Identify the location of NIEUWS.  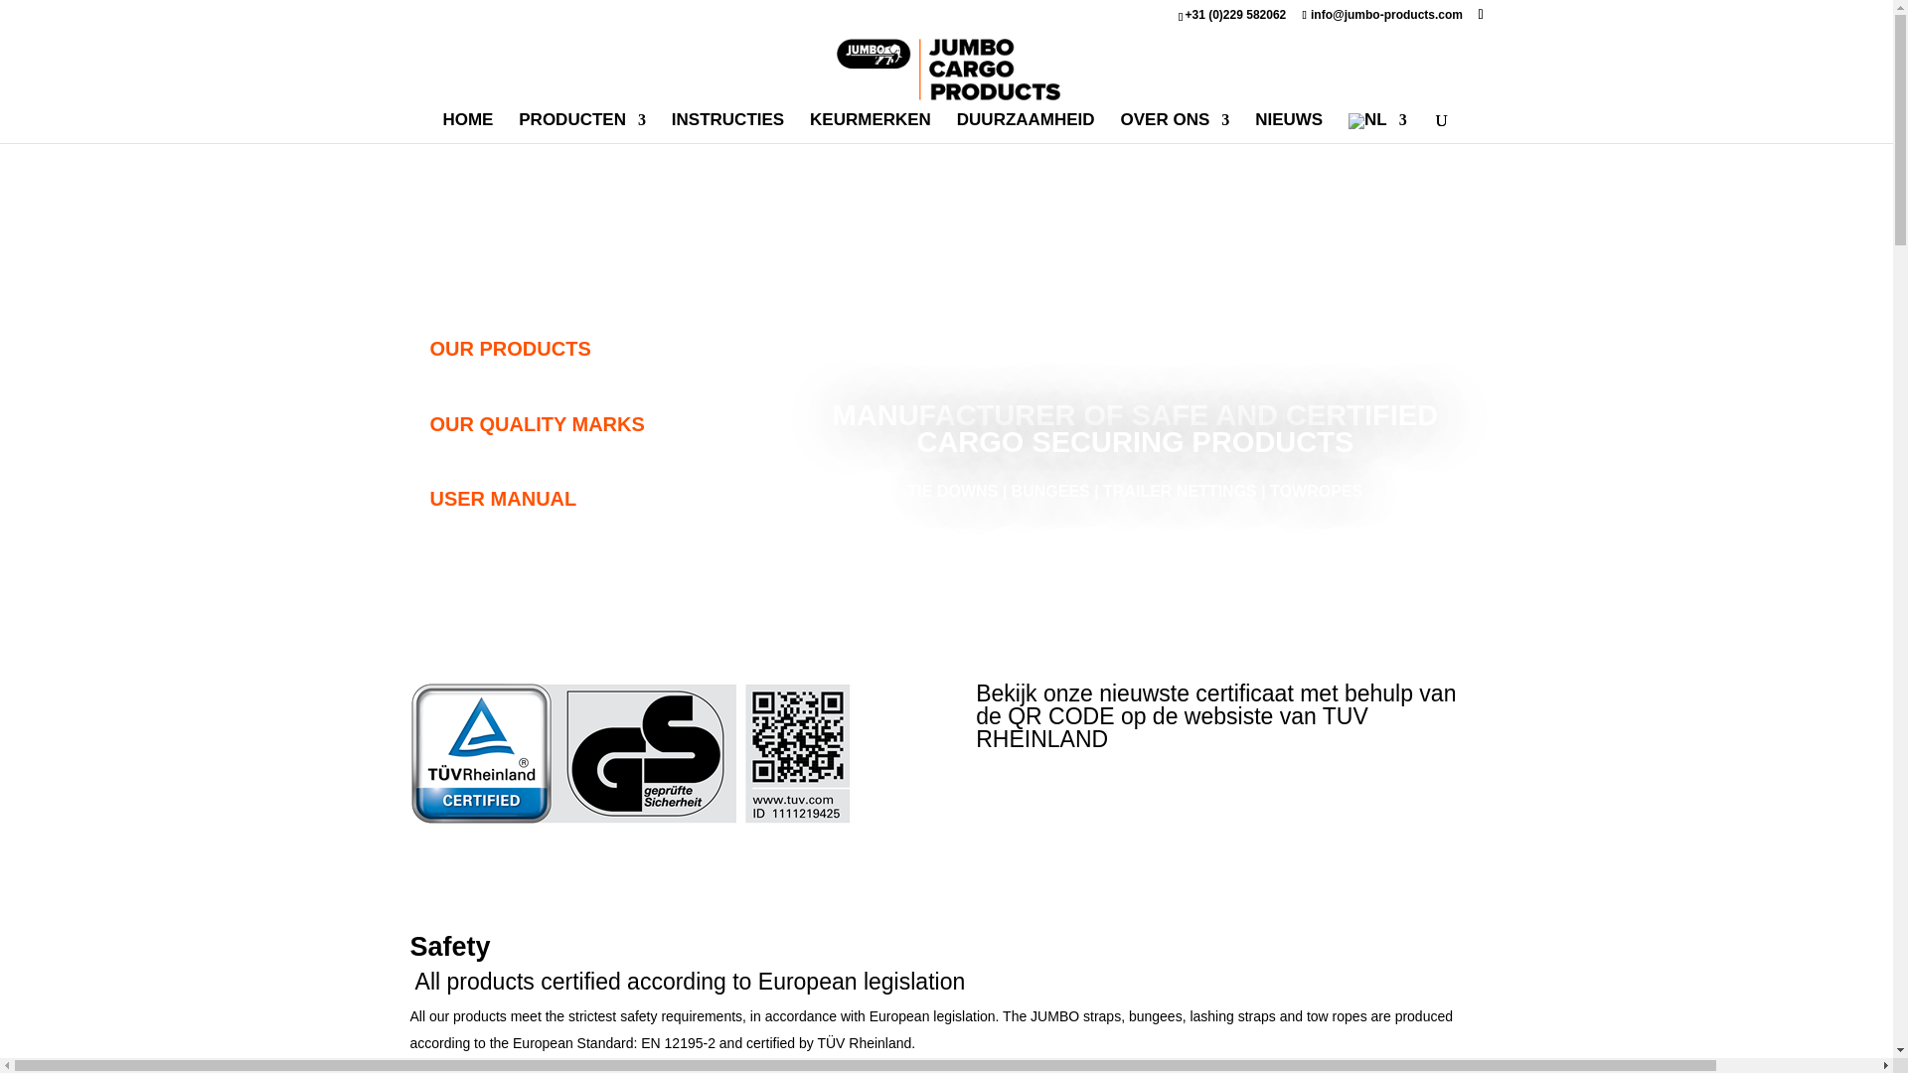
(1288, 127).